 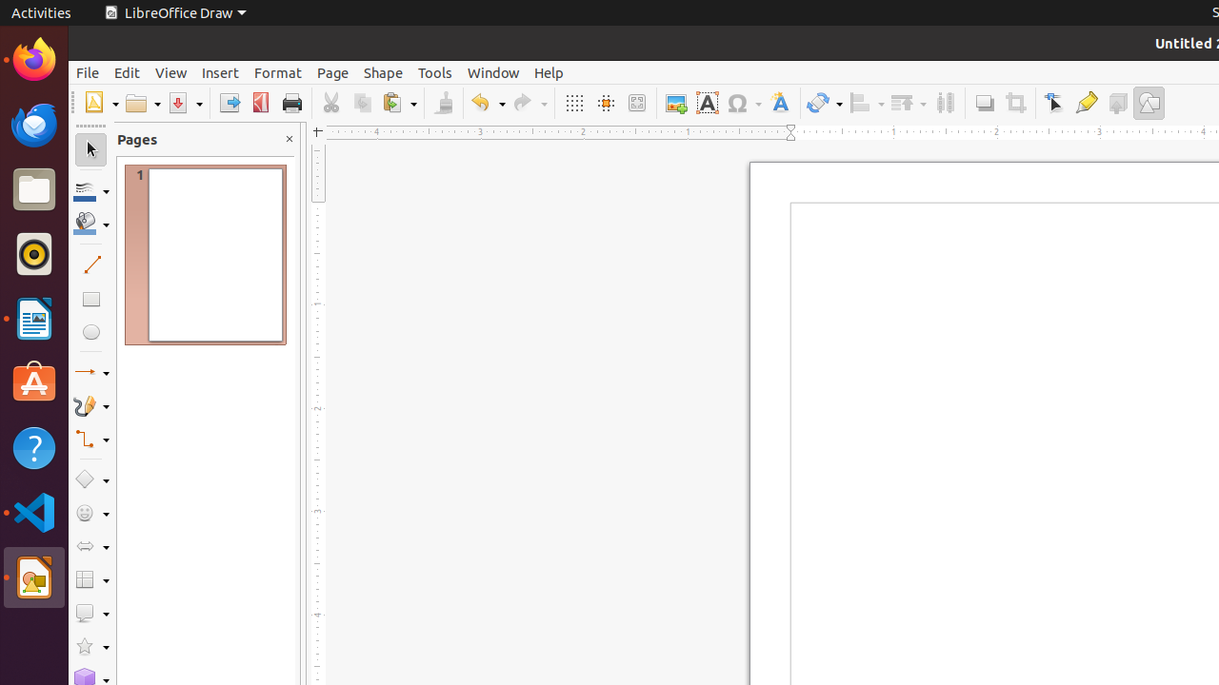 I want to click on Print, so click(x=291, y=103).